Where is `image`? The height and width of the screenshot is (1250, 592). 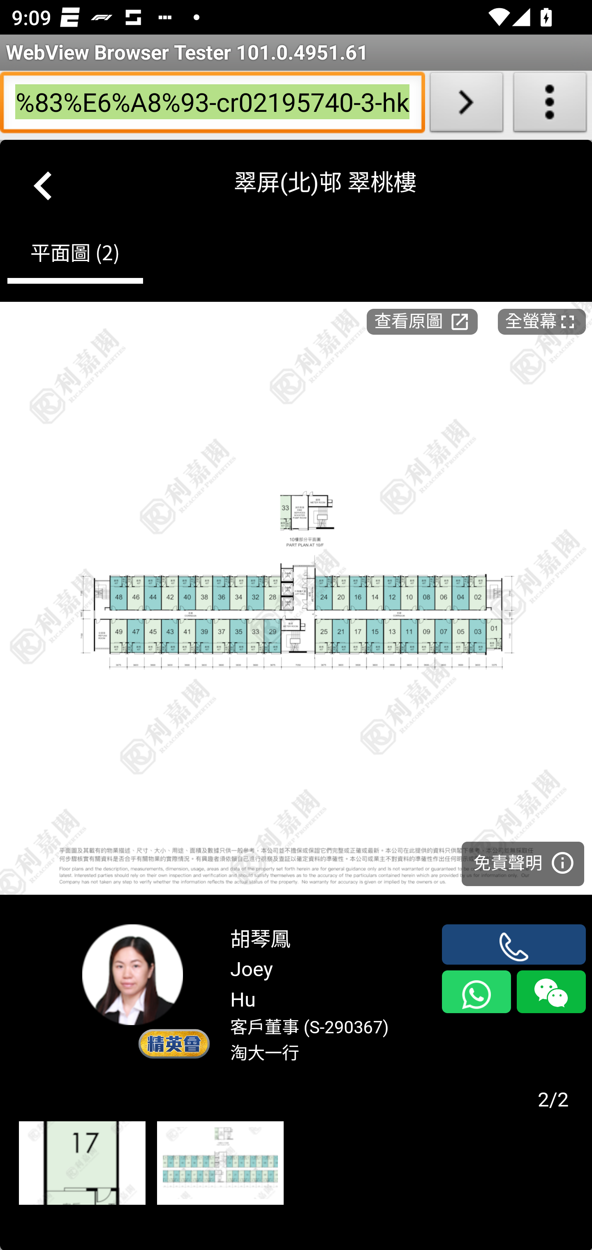 image is located at coordinates (296, 598).